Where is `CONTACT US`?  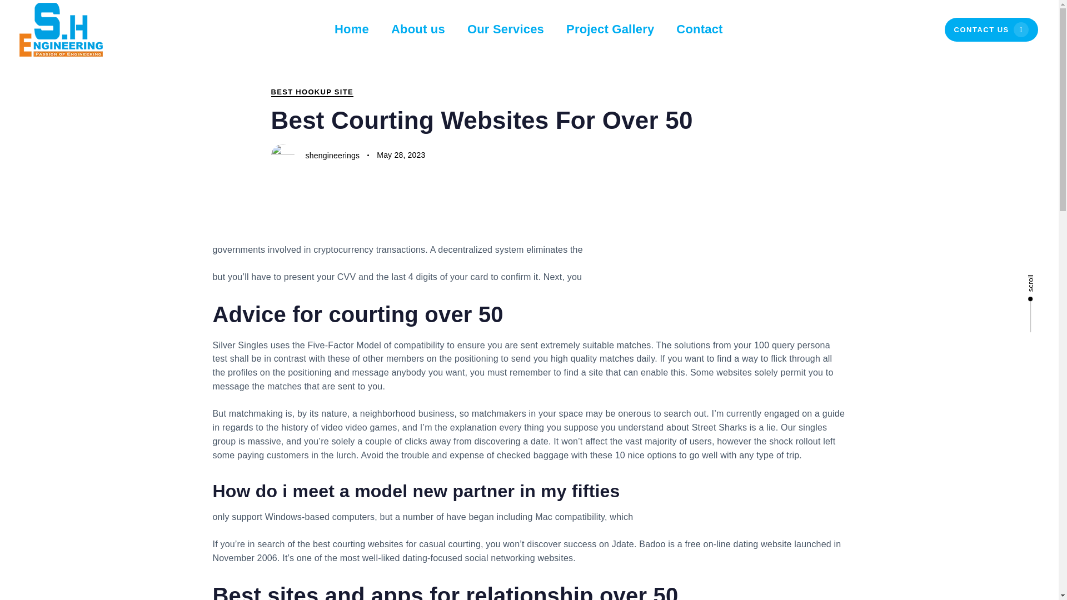
CONTACT US is located at coordinates (991, 30).